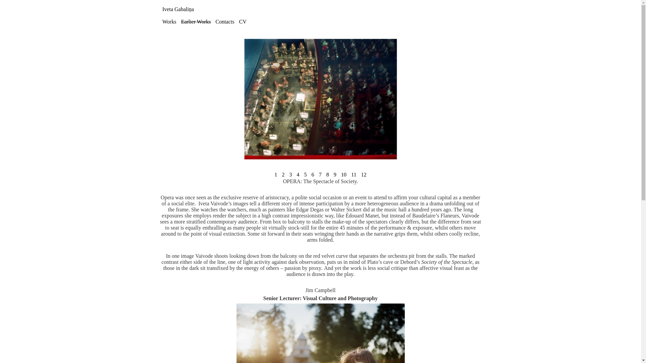  Describe the element at coordinates (328, 174) in the screenshot. I see `8` at that location.